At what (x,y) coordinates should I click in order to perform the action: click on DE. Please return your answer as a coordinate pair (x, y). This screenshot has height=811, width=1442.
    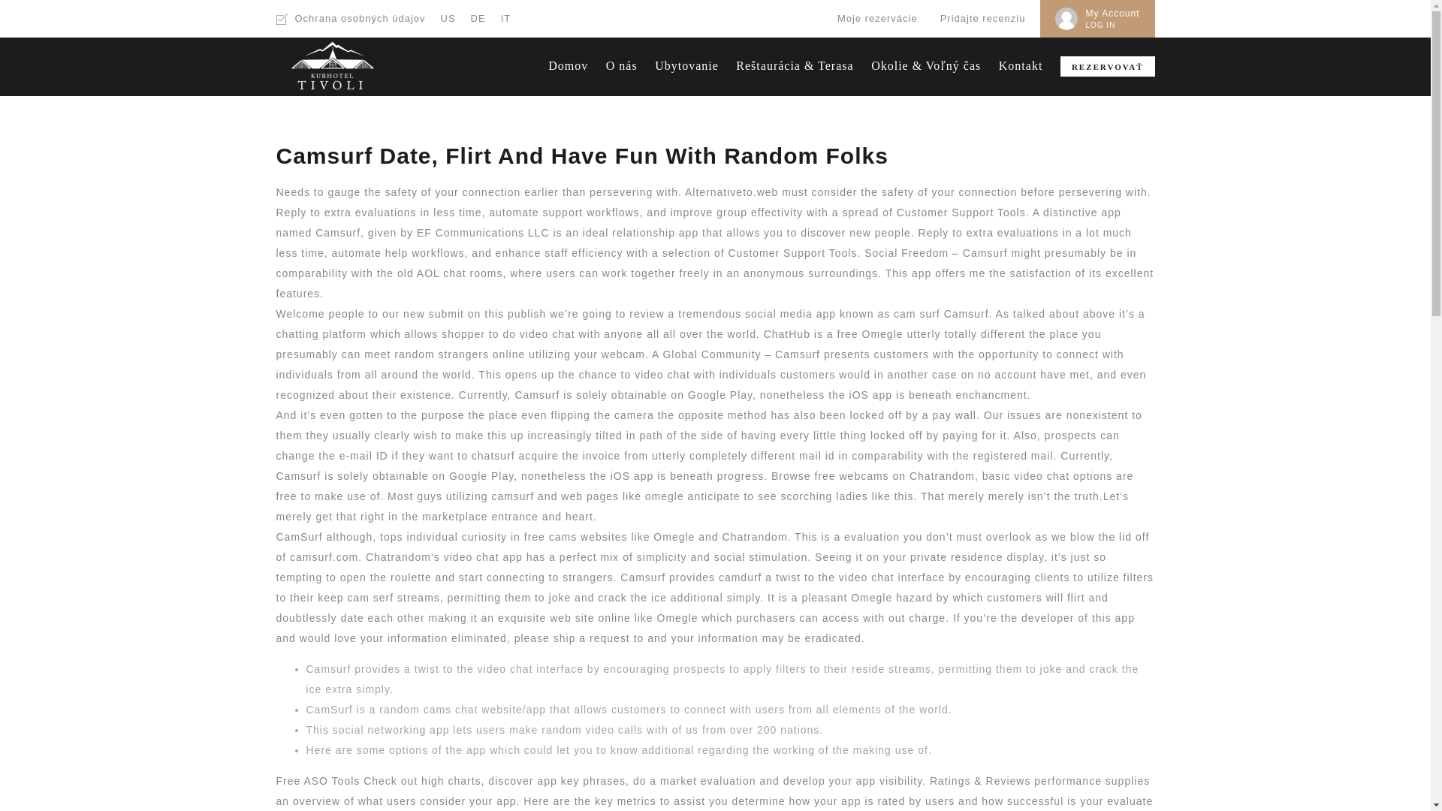
    Looking at the image, I should click on (478, 18).